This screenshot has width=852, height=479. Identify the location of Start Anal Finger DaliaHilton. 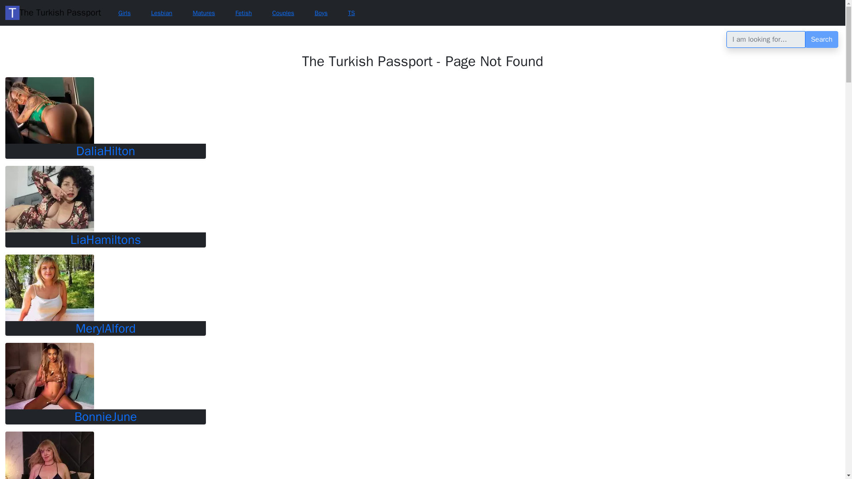
(49, 110).